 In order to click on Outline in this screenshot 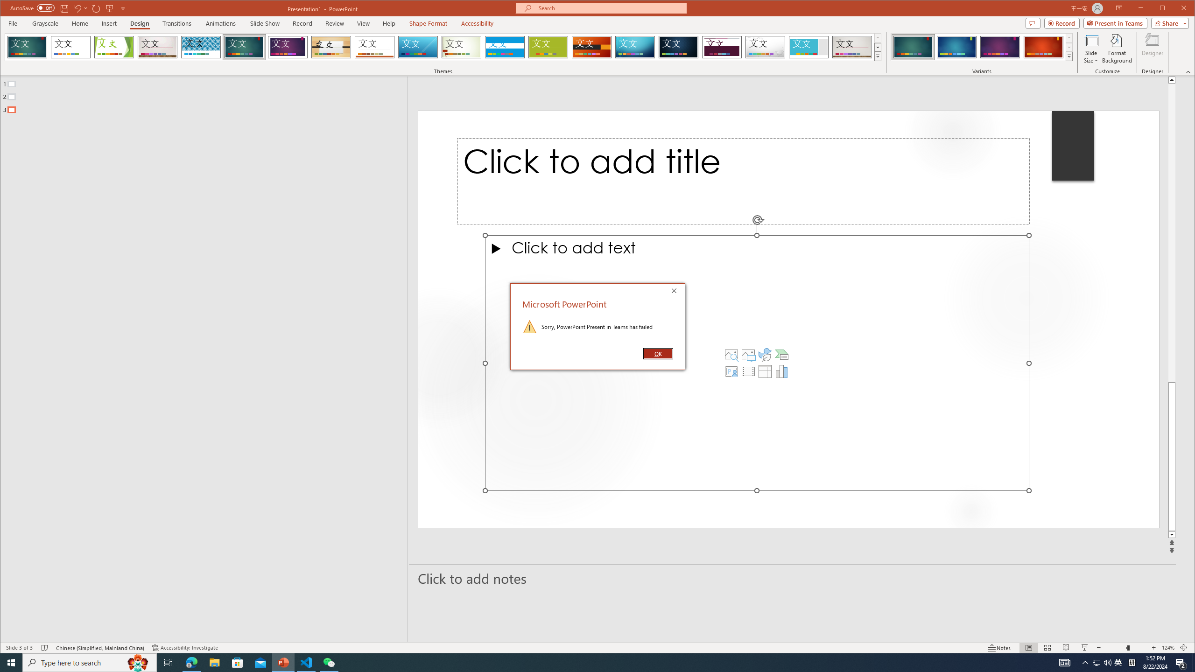, I will do `click(208, 94)`.